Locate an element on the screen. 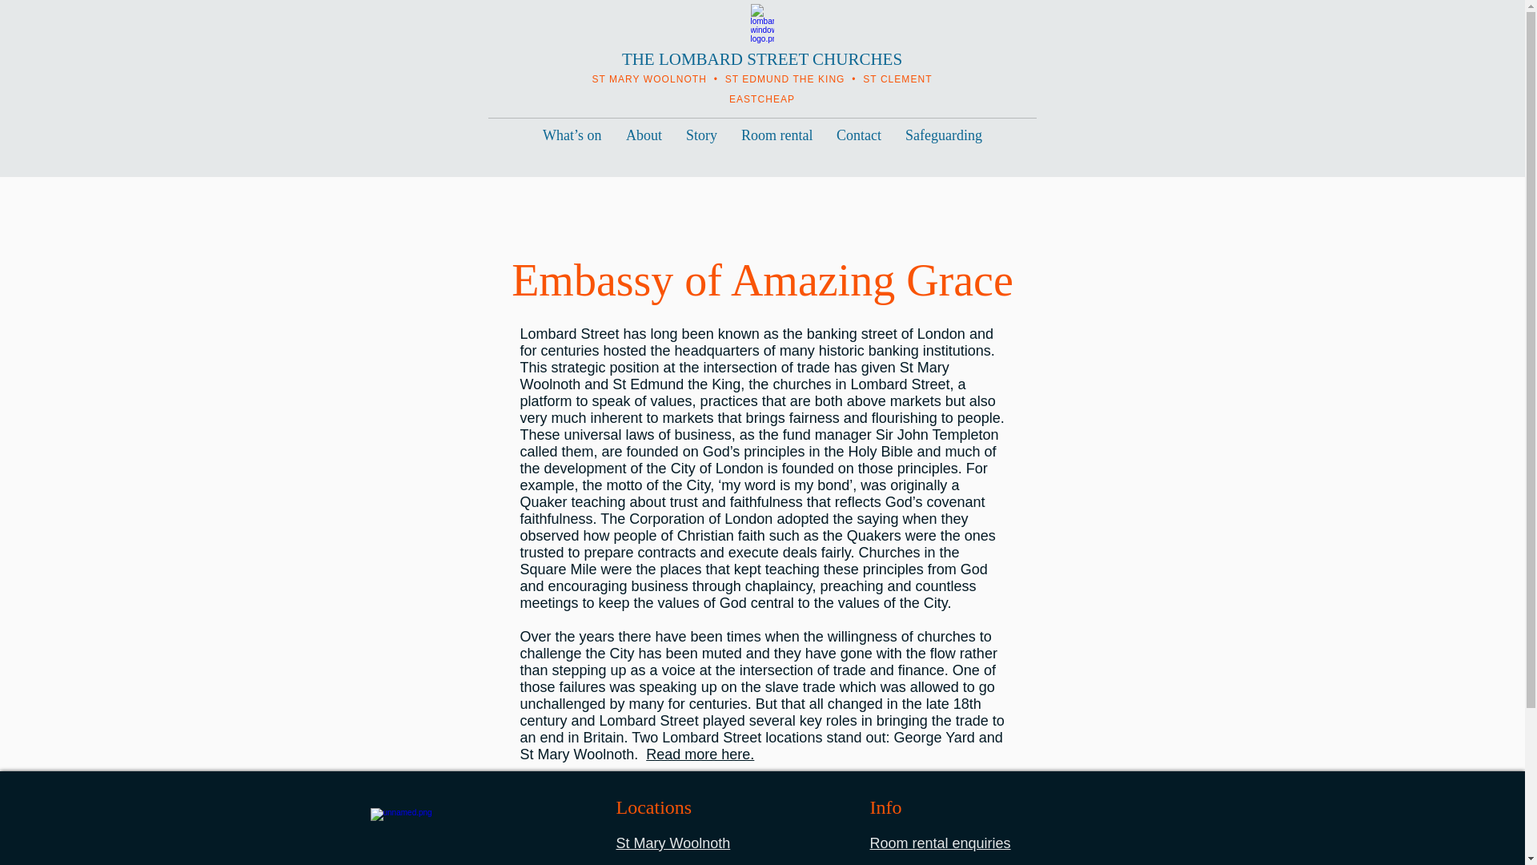 The width and height of the screenshot is (1537, 865). Room rental enquiries is located at coordinates (940, 843).